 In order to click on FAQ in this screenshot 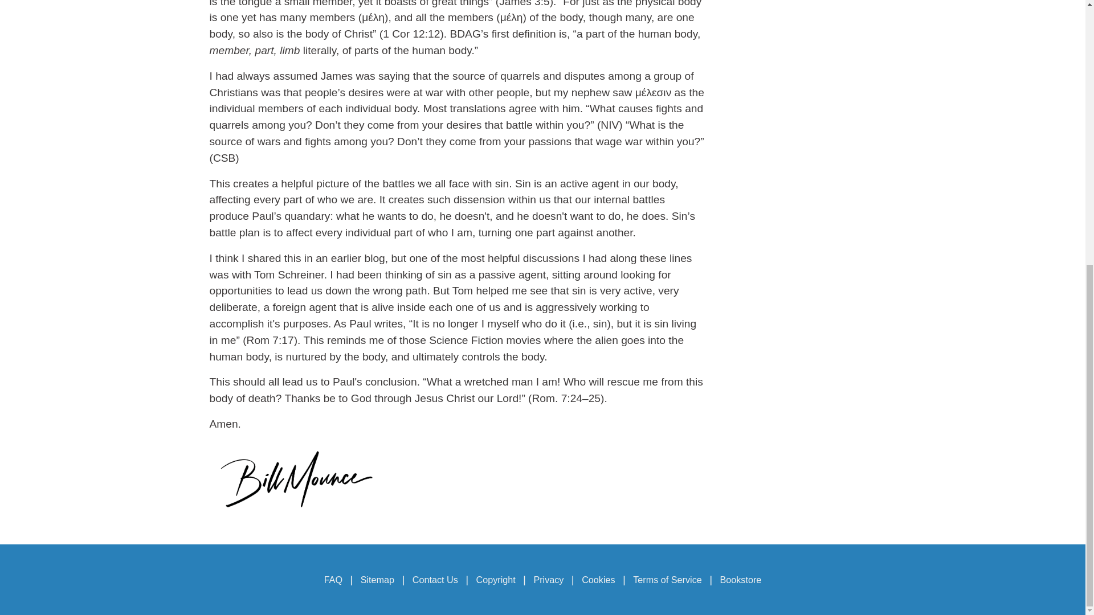, I will do `click(335, 580)`.